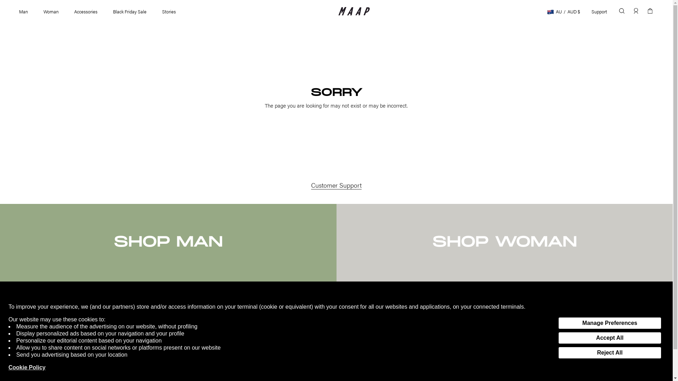 This screenshot has height=381, width=678. What do you see at coordinates (27, 368) in the screenshot?
I see `Cookie Policy` at bounding box center [27, 368].